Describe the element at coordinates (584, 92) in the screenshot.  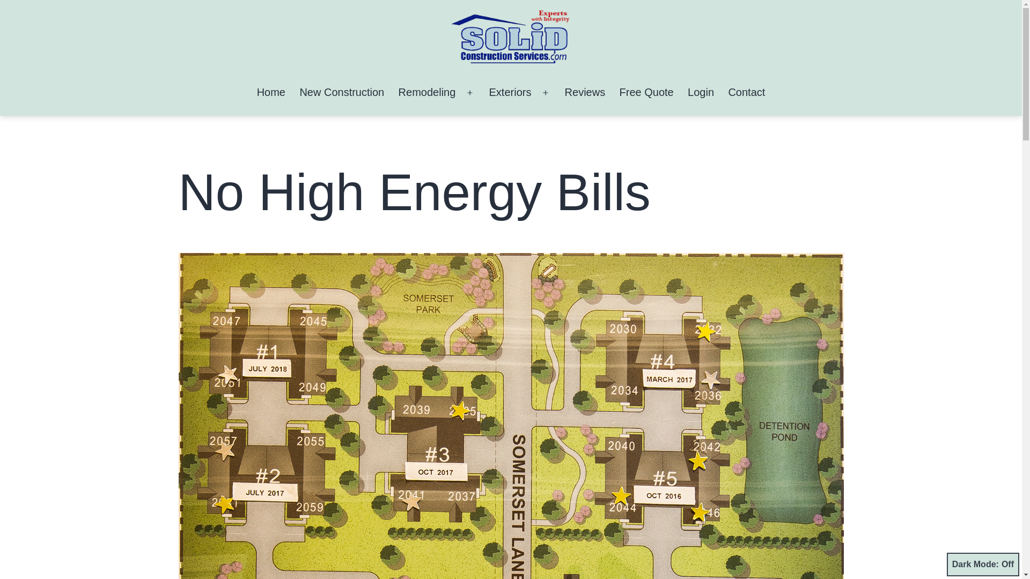
I see `Reviews` at that location.